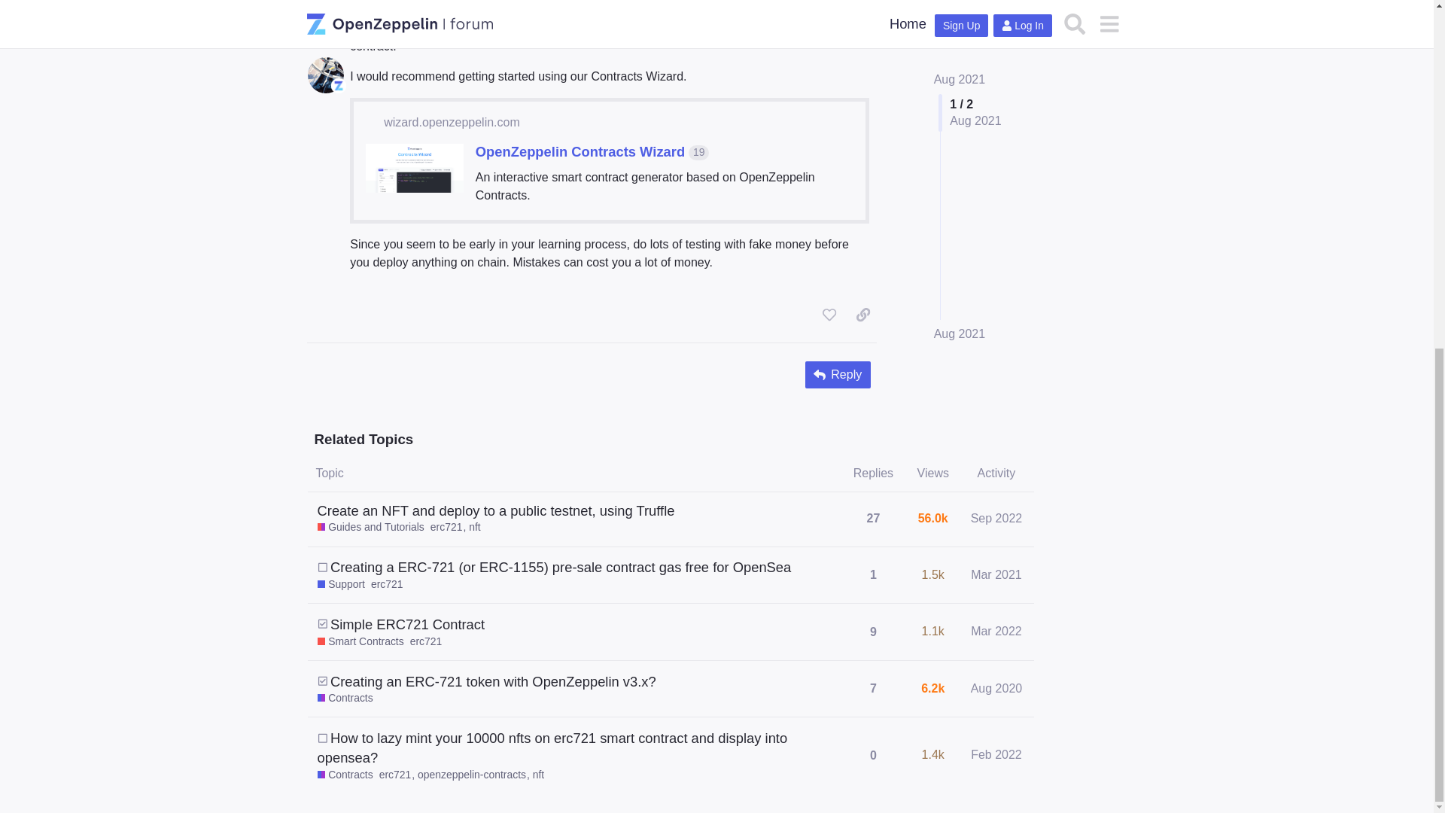 Image resolution: width=1445 pixels, height=813 pixels. What do you see at coordinates (342, 584) in the screenshot?
I see `Support` at bounding box center [342, 584].